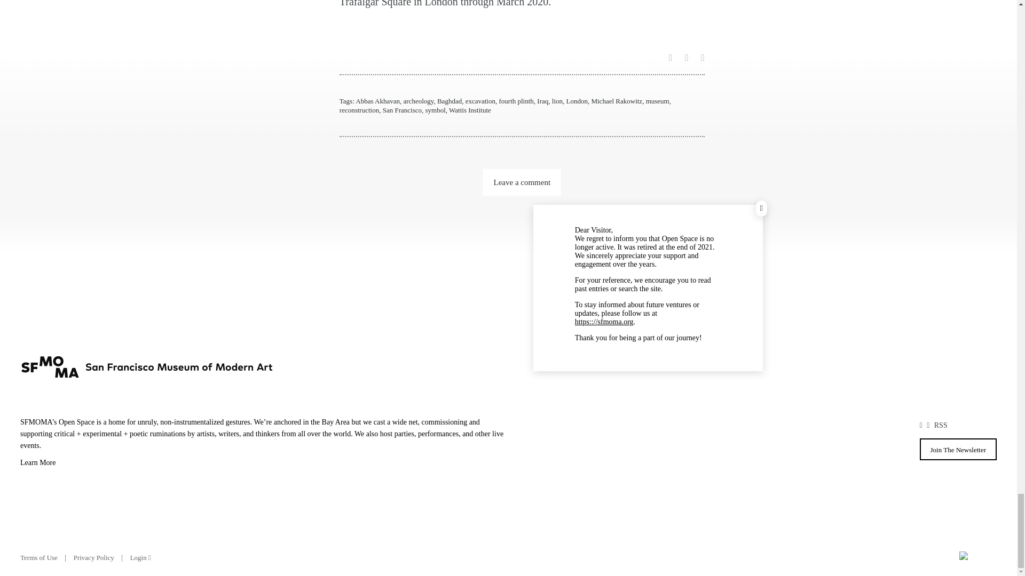 Image resolution: width=1025 pixels, height=576 pixels. Describe the element at coordinates (419, 101) in the screenshot. I see `archeology` at that location.